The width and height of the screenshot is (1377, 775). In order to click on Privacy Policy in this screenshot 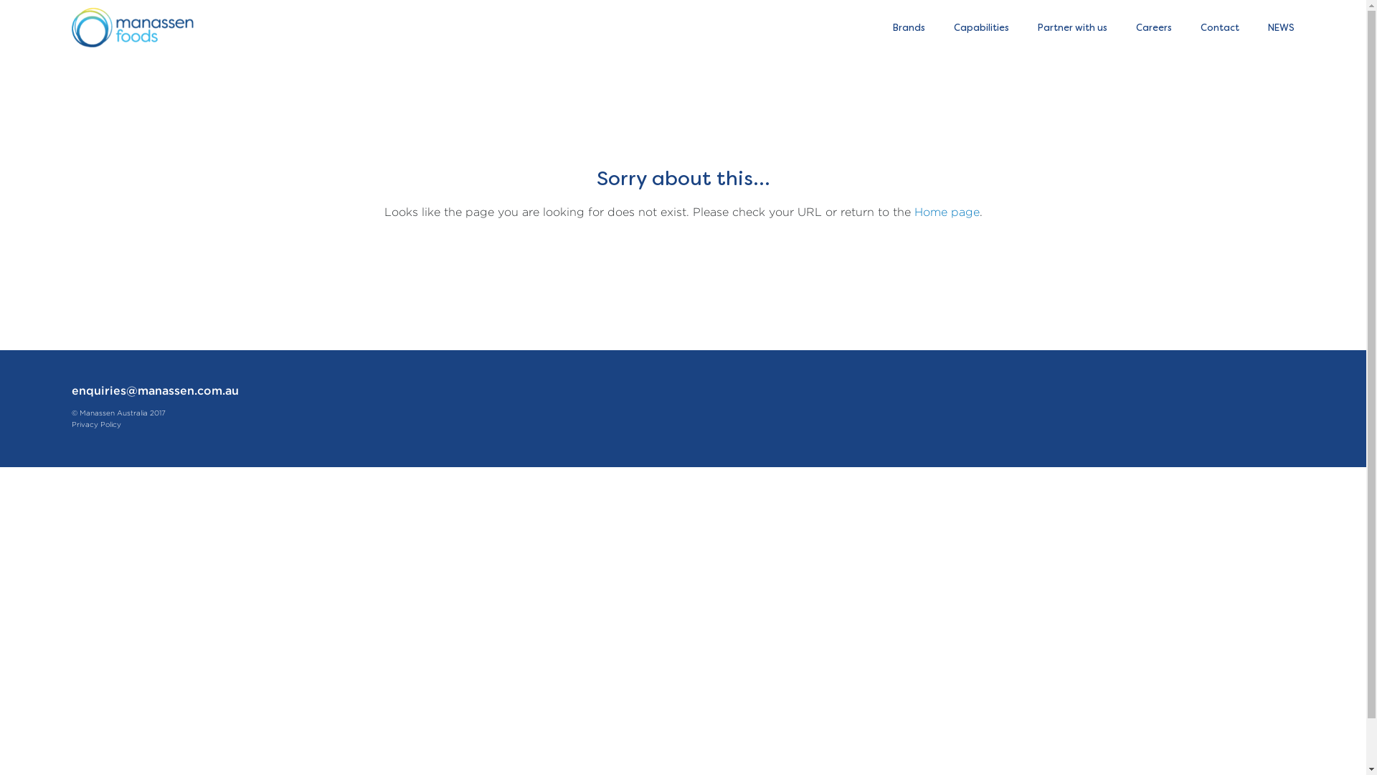, I will do `click(96, 425)`.